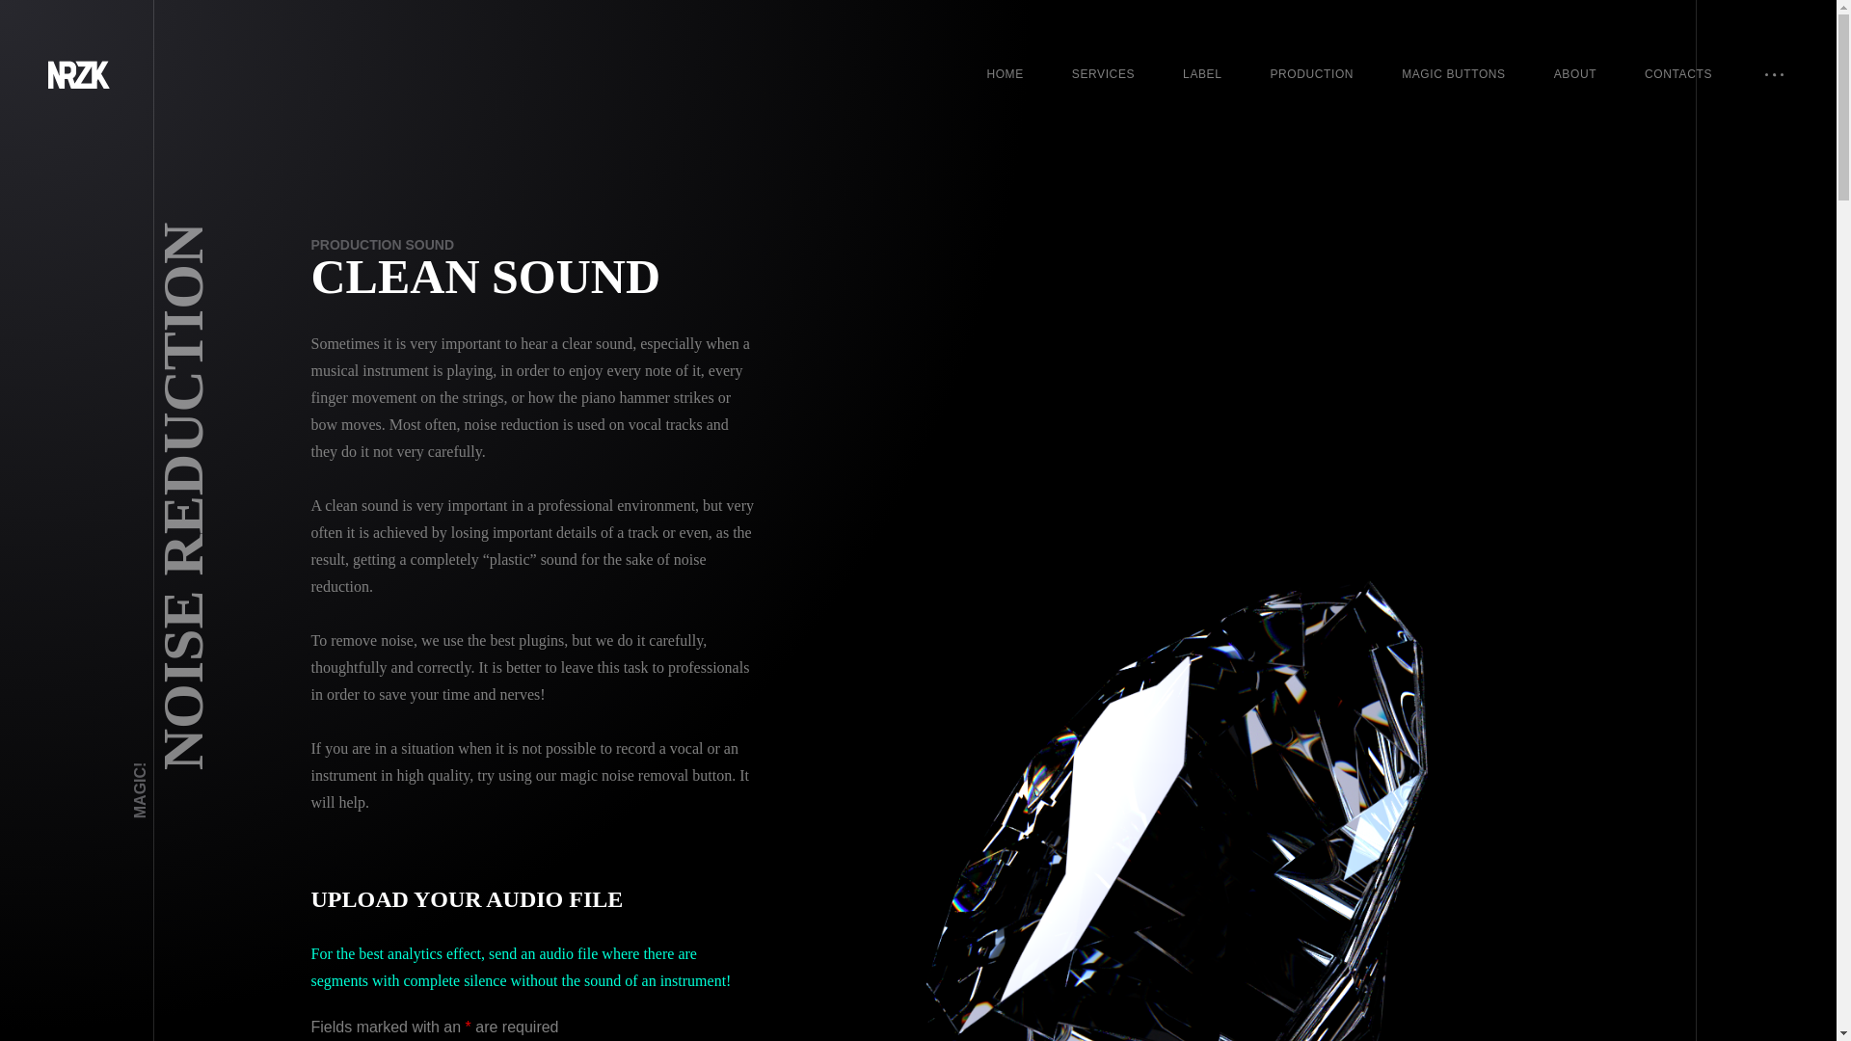 The height and width of the screenshot is (1041, 1851). Describe the element at coordinates (1678, 73) in the screenshot. I see `CONTACTS` at that location.